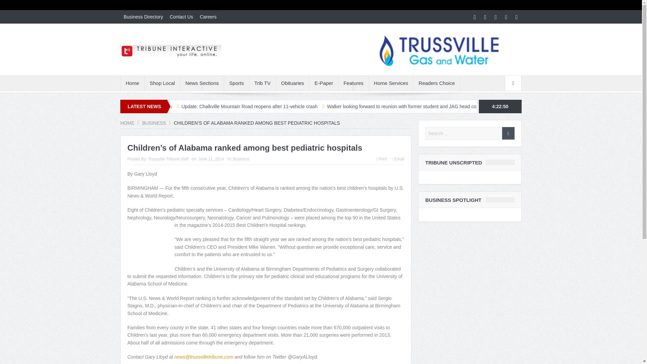 Image resolution: width=647 pixels, height=364 pixels. What do you see at coordinates (262, 83) in the screenshot?
I see `Trib TV` at bounding box center [262, 83].